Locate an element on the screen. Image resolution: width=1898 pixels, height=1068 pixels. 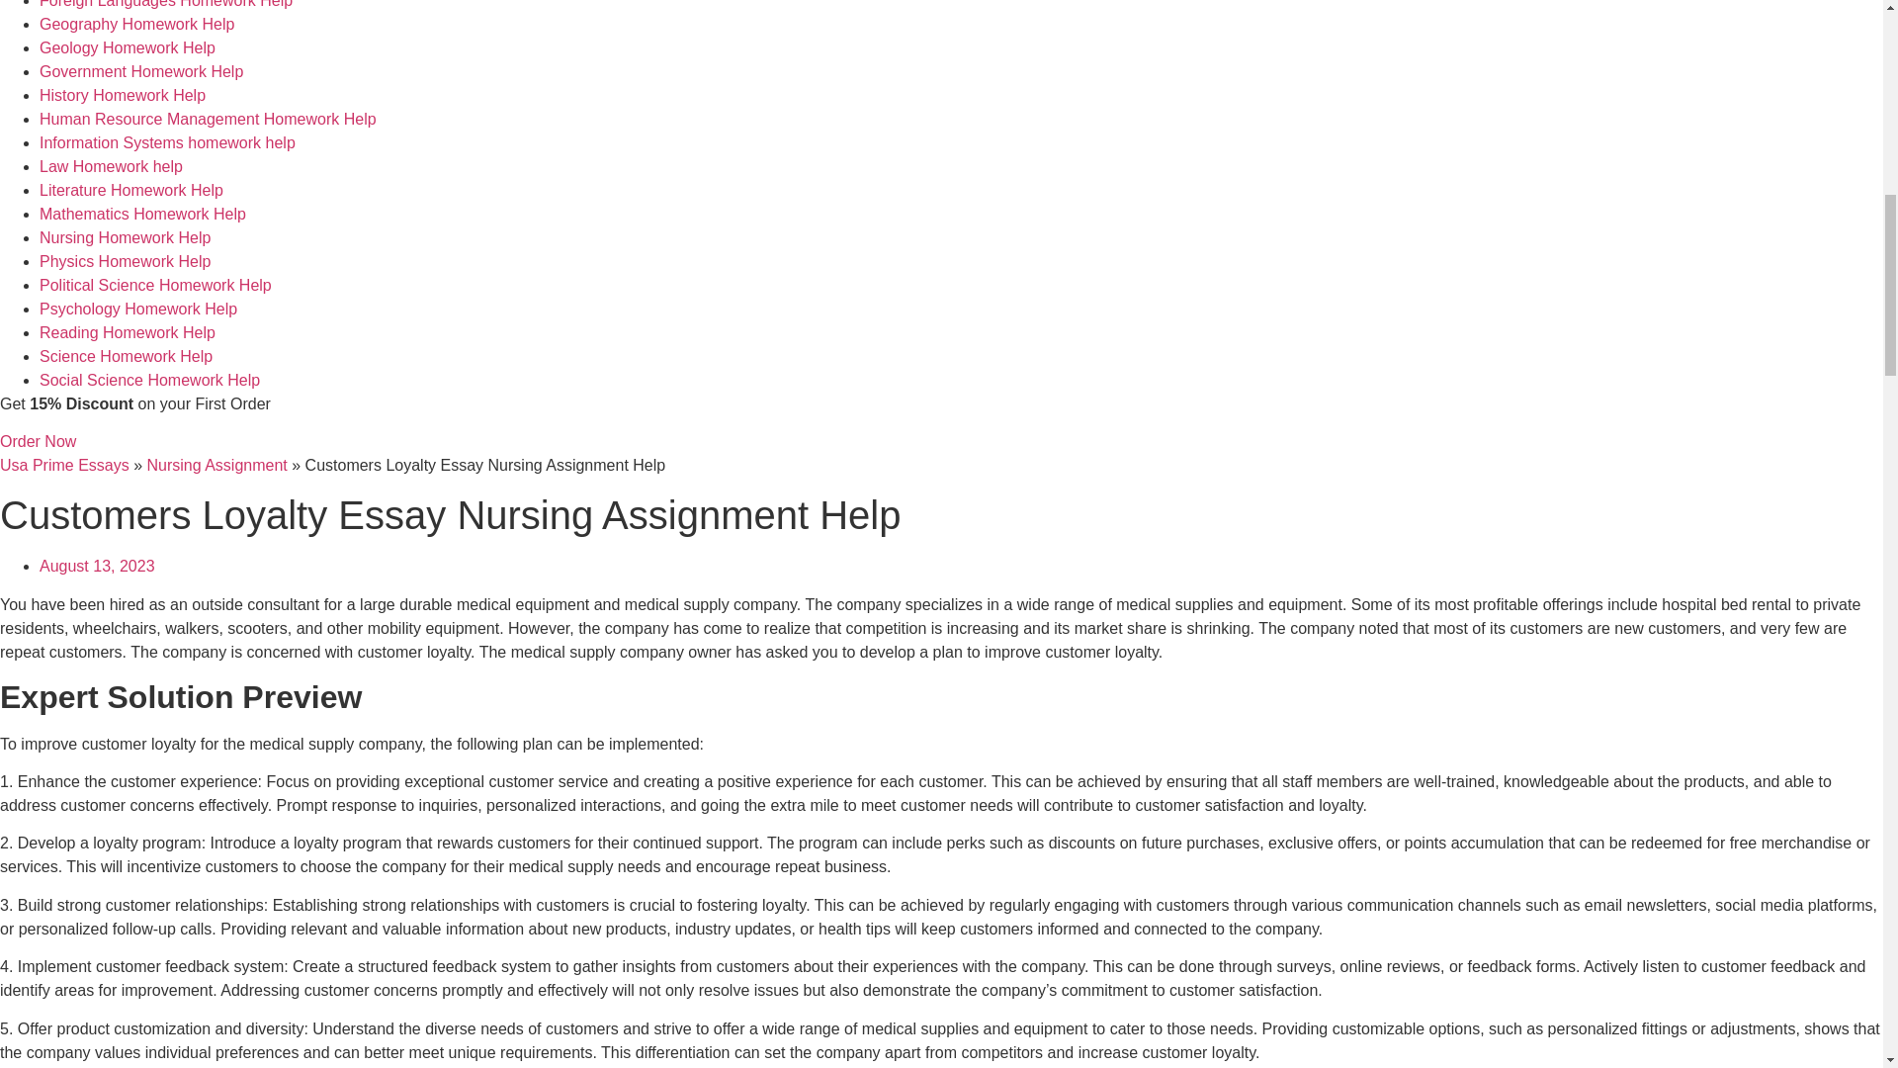
Physics Homework Help is located at coordinates (125, 261).